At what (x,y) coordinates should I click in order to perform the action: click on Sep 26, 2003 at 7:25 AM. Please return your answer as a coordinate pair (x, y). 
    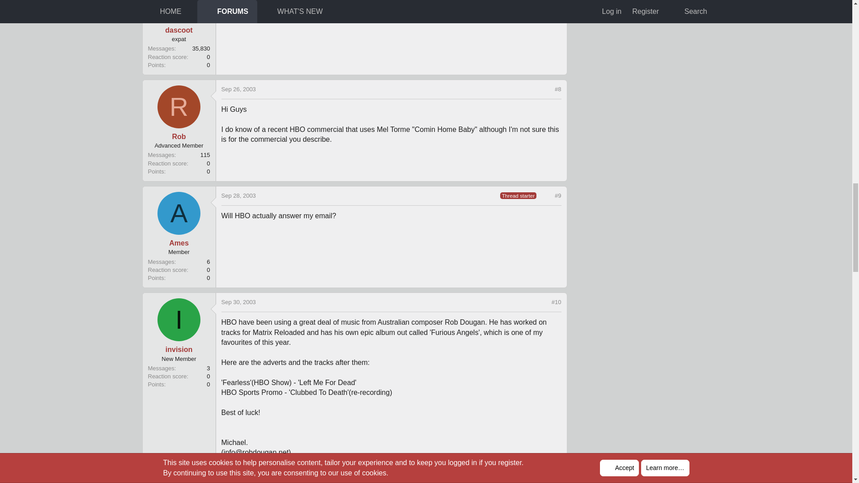
    Looking at the image, I should click on (238, 89).